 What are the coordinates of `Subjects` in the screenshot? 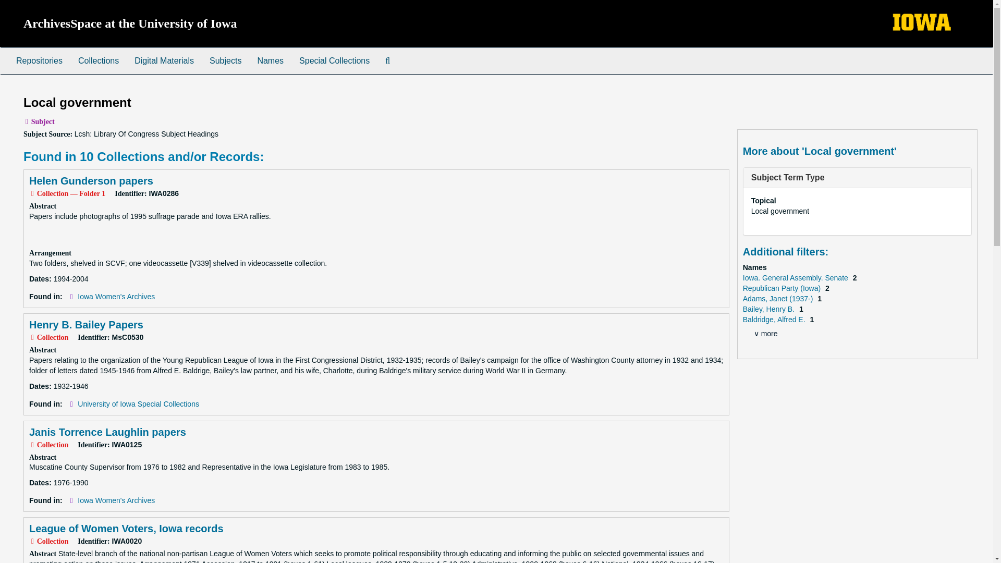 It's located at (225, 60).